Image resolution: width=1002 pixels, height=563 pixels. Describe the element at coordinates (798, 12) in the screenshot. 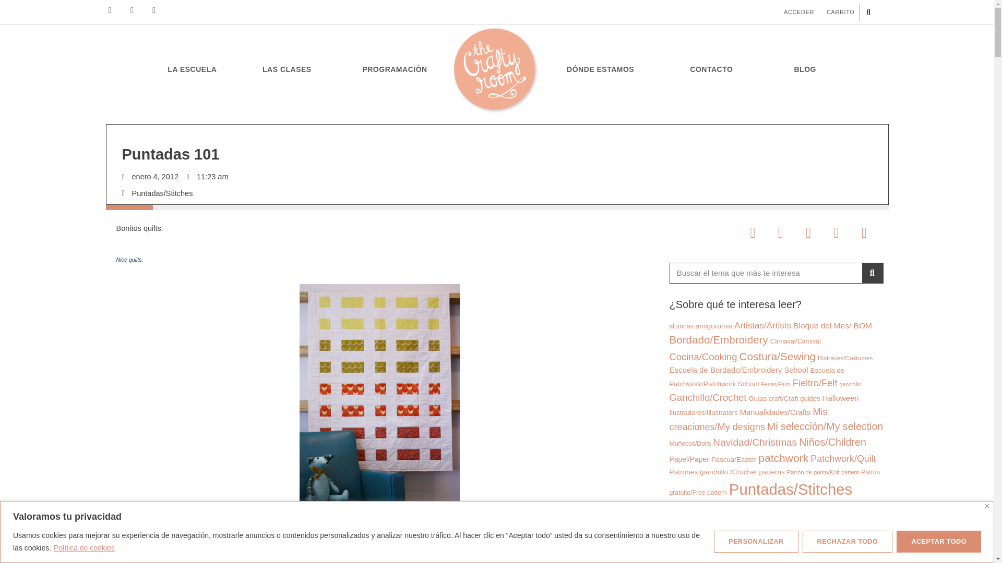

I see `ACCEDER` at that location.